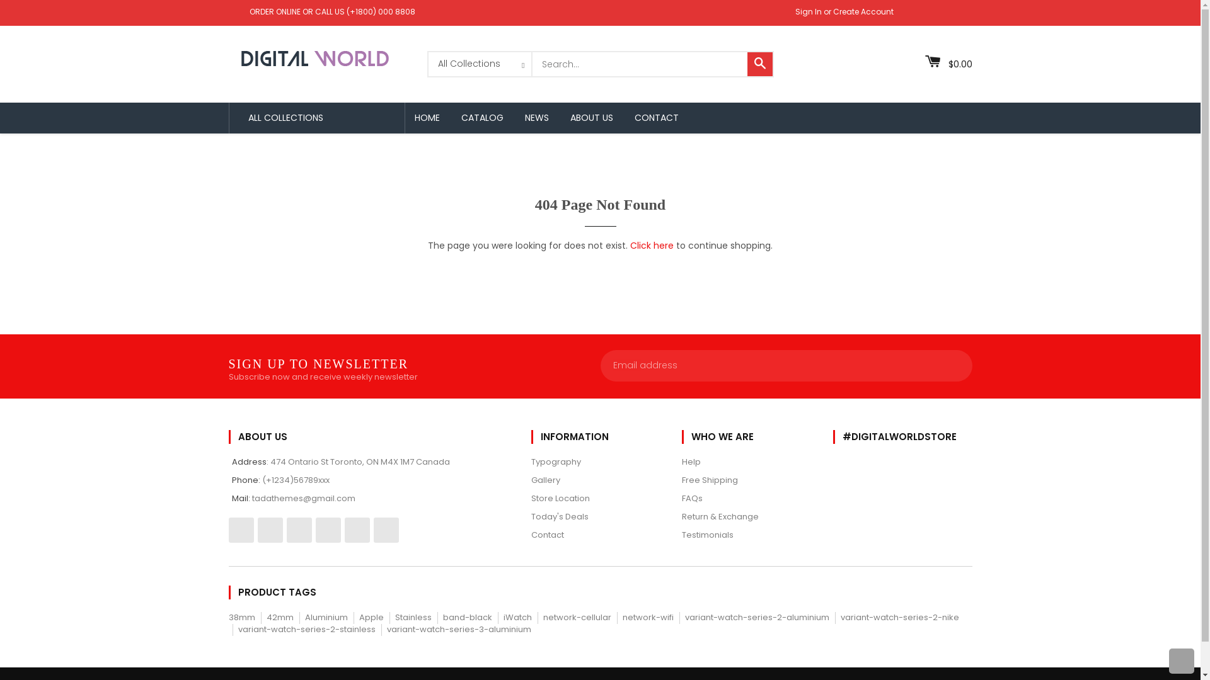 Image resolution: width=1210 pixels, height=680 pixels. What do you see at coordinates (547, 535) in the screenshot?
I see `Contact` at bounding box center [547, 535].